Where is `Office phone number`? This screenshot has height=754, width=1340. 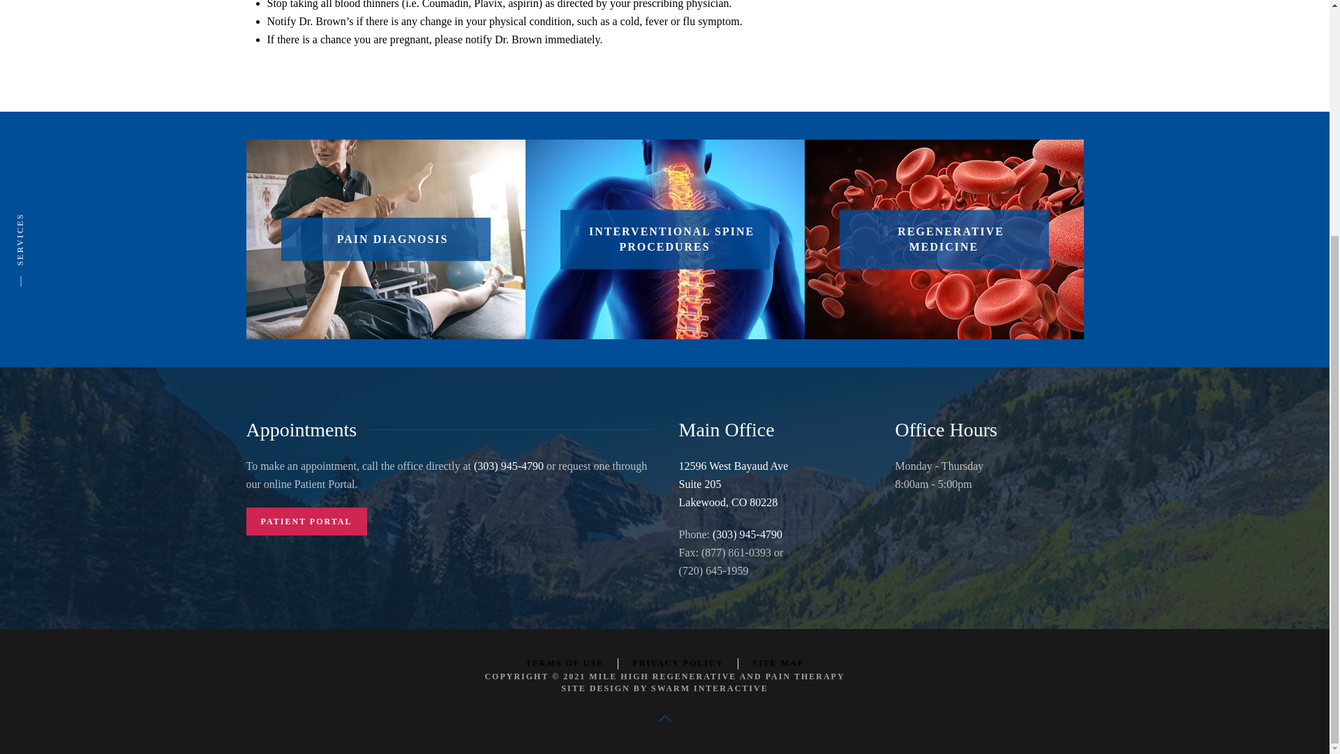
Office phone number is located at coordinates (509, 466).